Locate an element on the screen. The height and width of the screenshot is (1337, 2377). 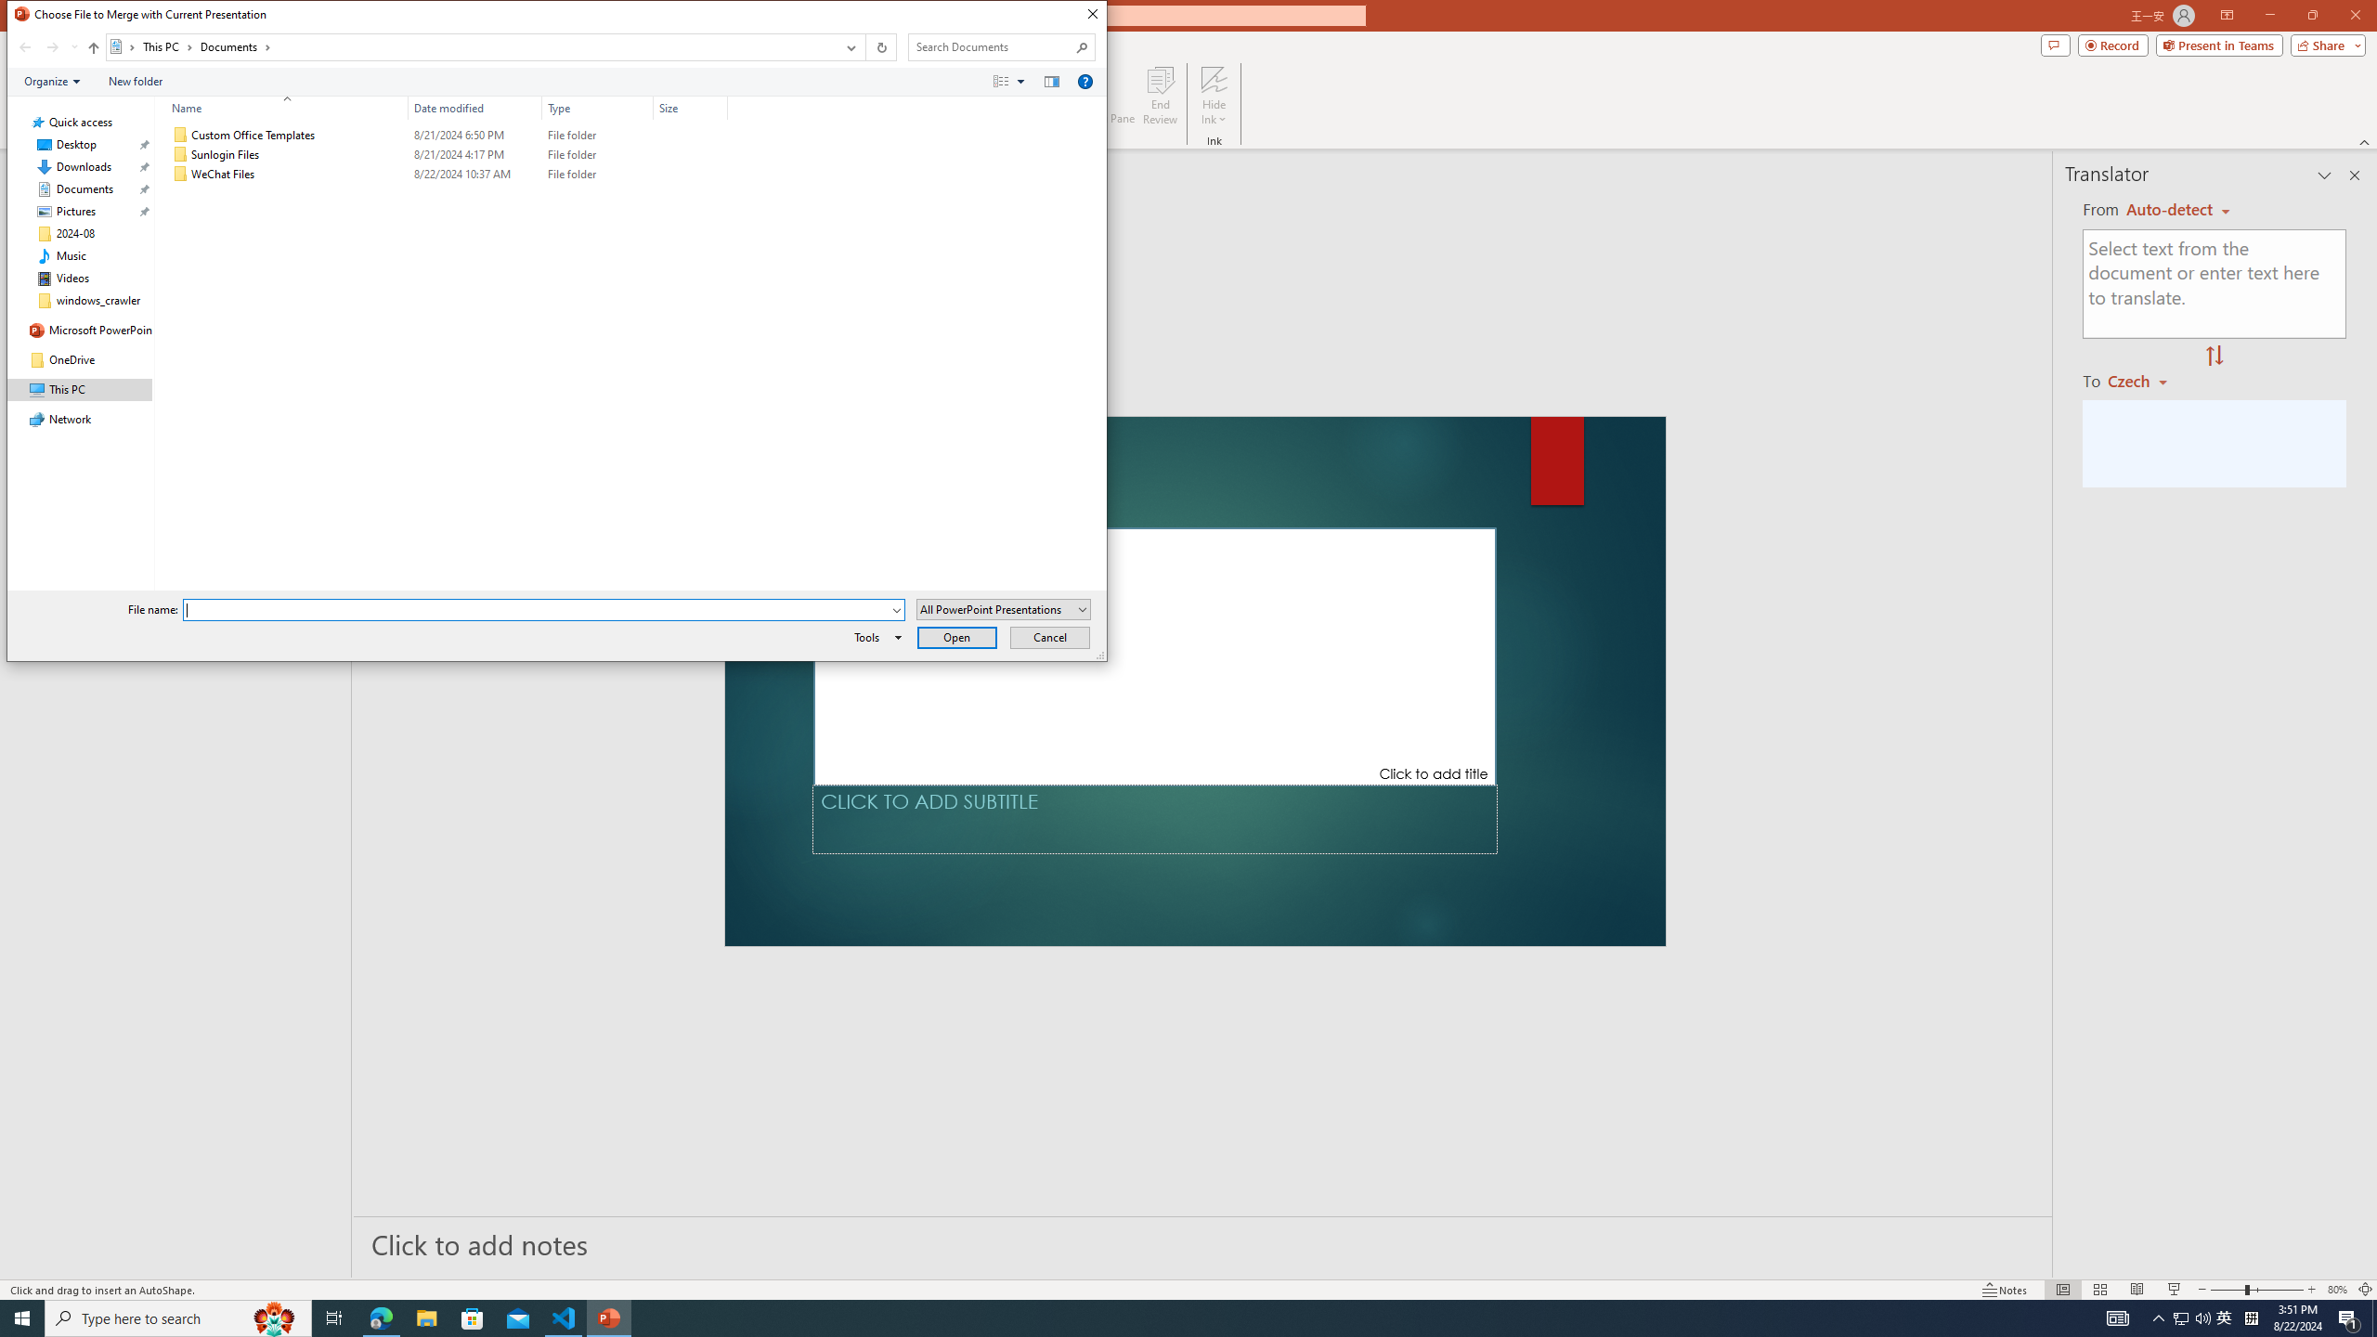
Class: UIImage is located at coordinates (181, 175).